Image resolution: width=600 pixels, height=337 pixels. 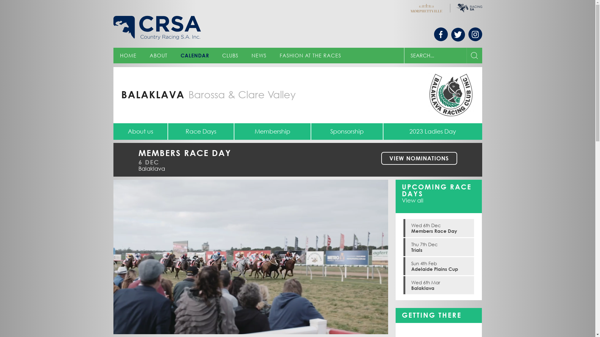 What do you see at coordinates (201, 132) in the screenshot?
I see `Race Days` at bounding box center [201, 132].